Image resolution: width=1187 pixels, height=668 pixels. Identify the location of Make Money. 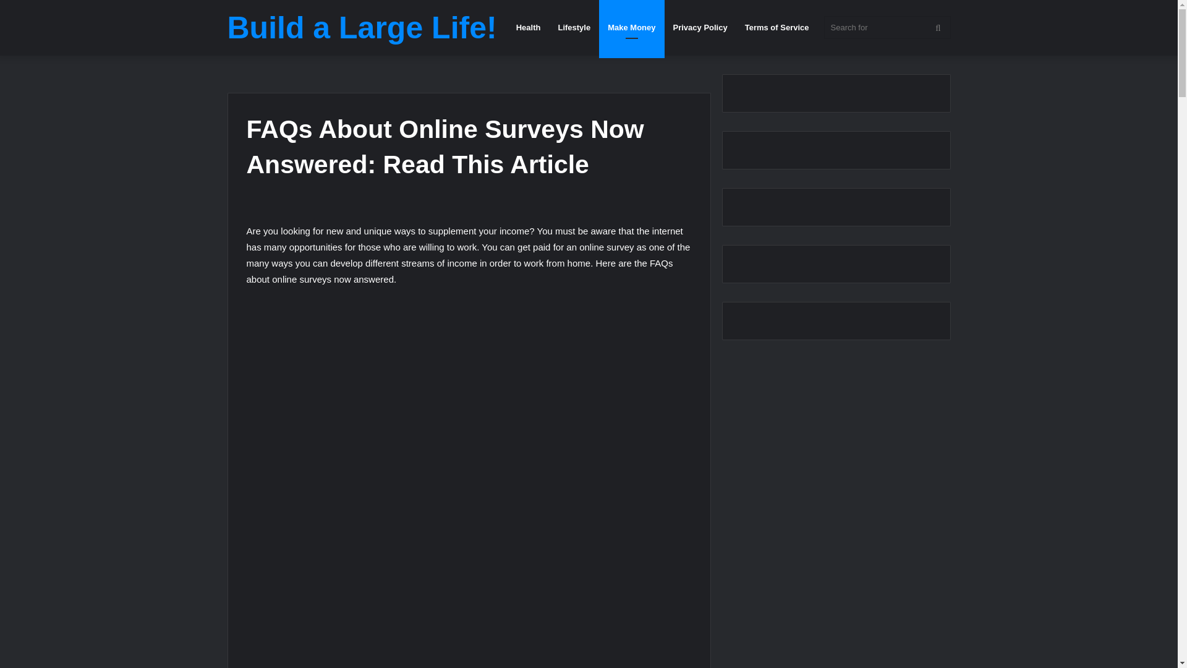
(631, 27).